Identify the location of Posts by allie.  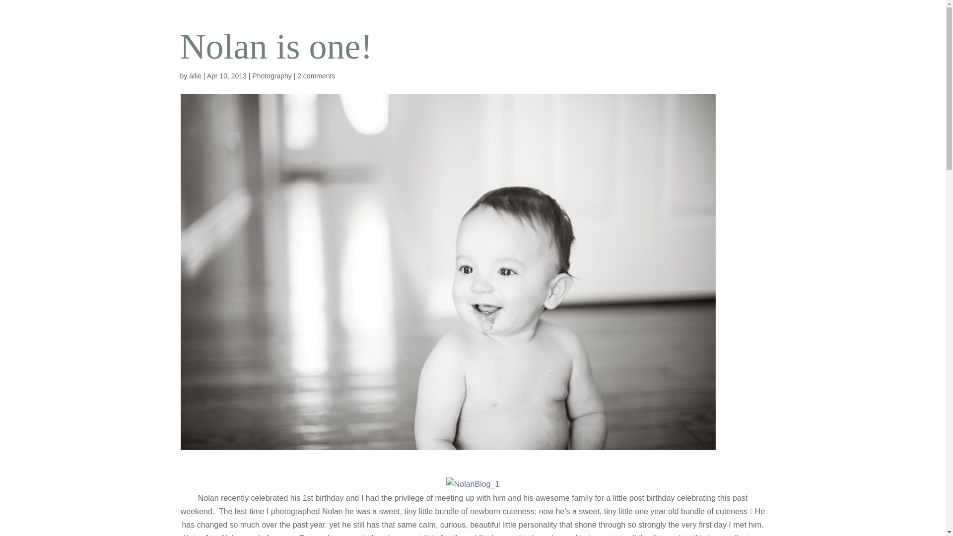
(195, 75).